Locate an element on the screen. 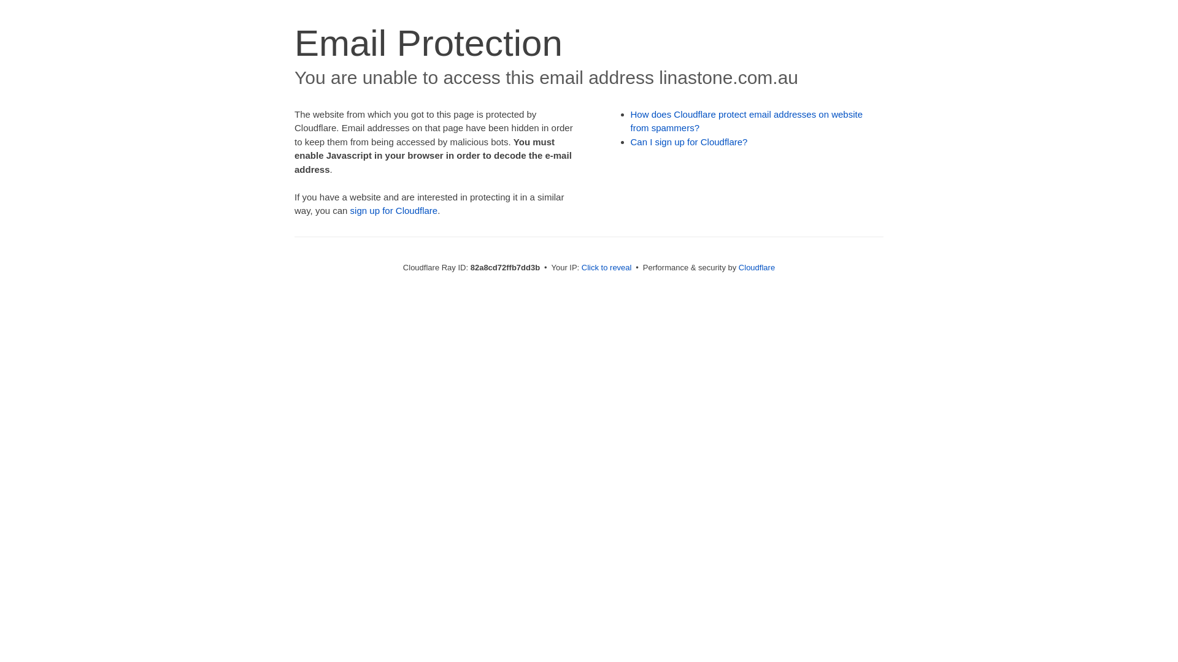 The image size is (1178, 662). Can I sign up for Cloudflare? is located at coordinates (690, 142).